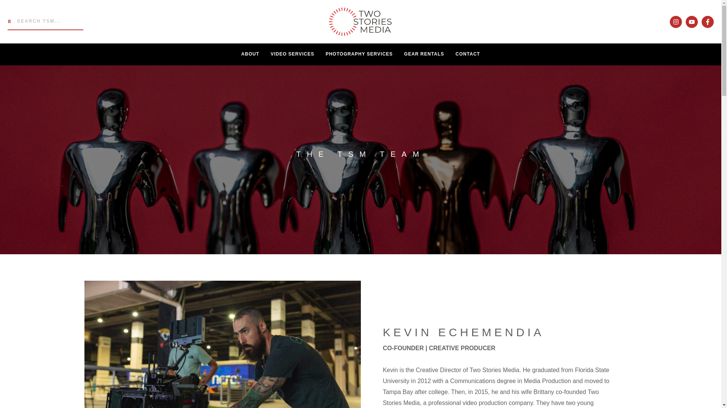  I want to click on PHOTOGRAPHY SERVICES, so click(359, 54).